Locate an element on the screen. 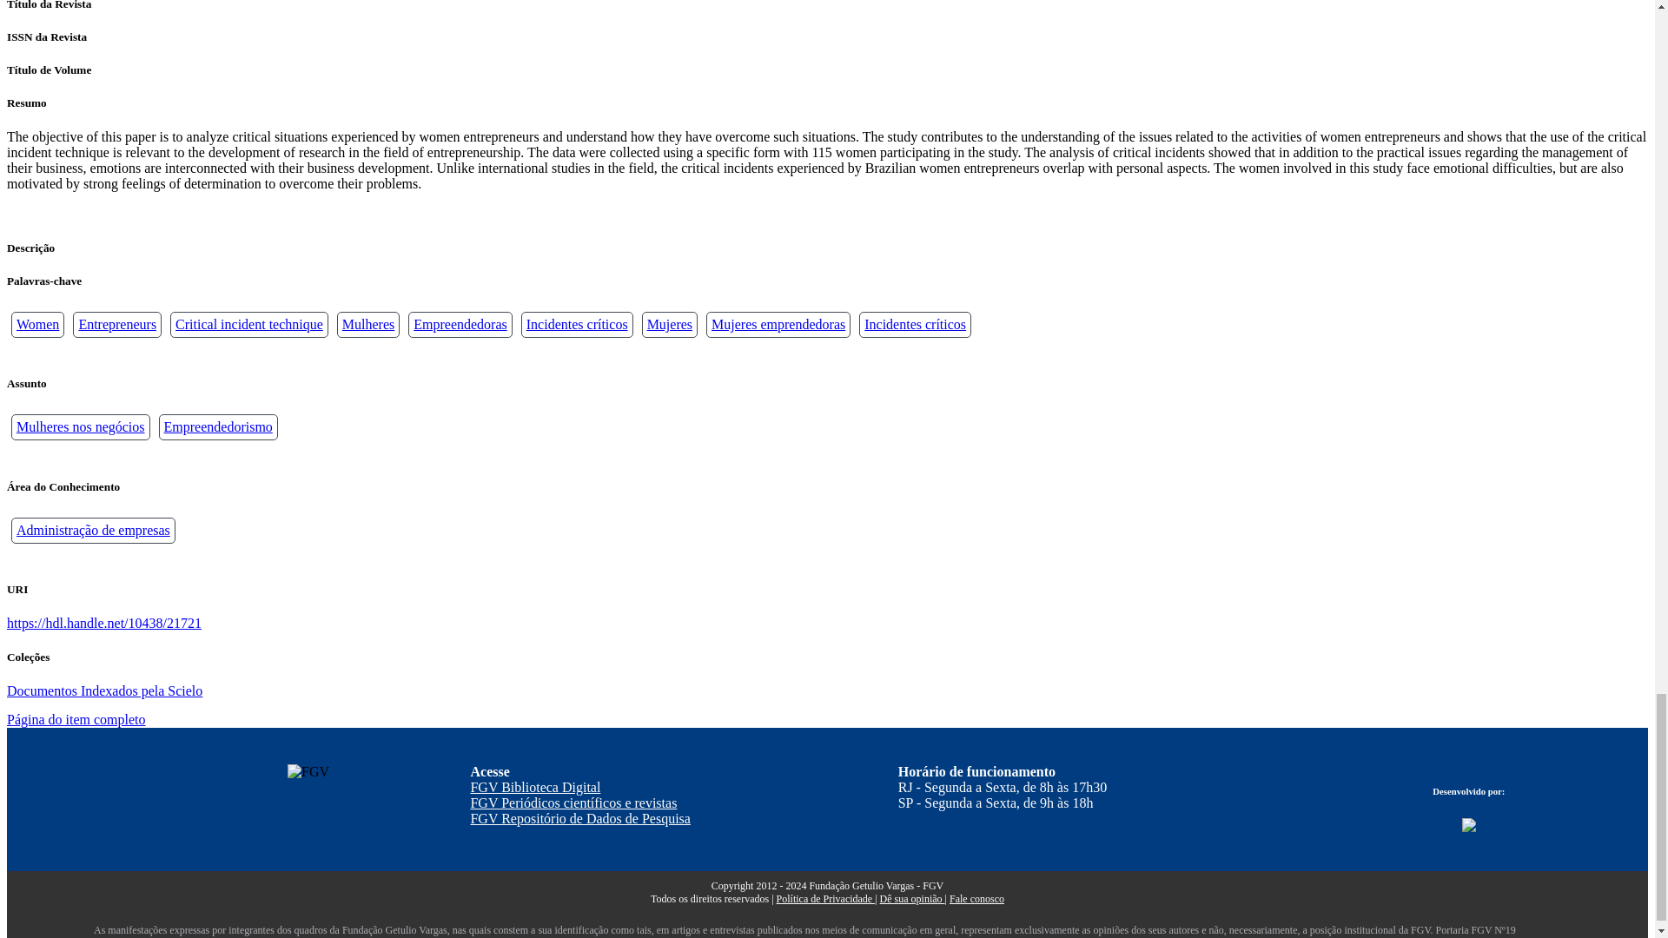 The width and height of the screenshot is (1668, 938). Critical incident technique is located at coordinates (248, 325).